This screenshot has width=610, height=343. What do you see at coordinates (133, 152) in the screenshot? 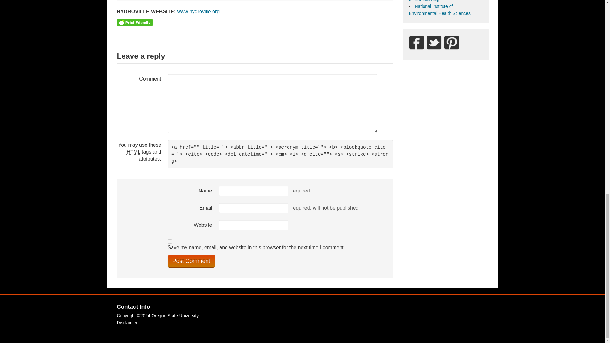
I see `HyperText Markup Language` at bounding box center [133, 152].